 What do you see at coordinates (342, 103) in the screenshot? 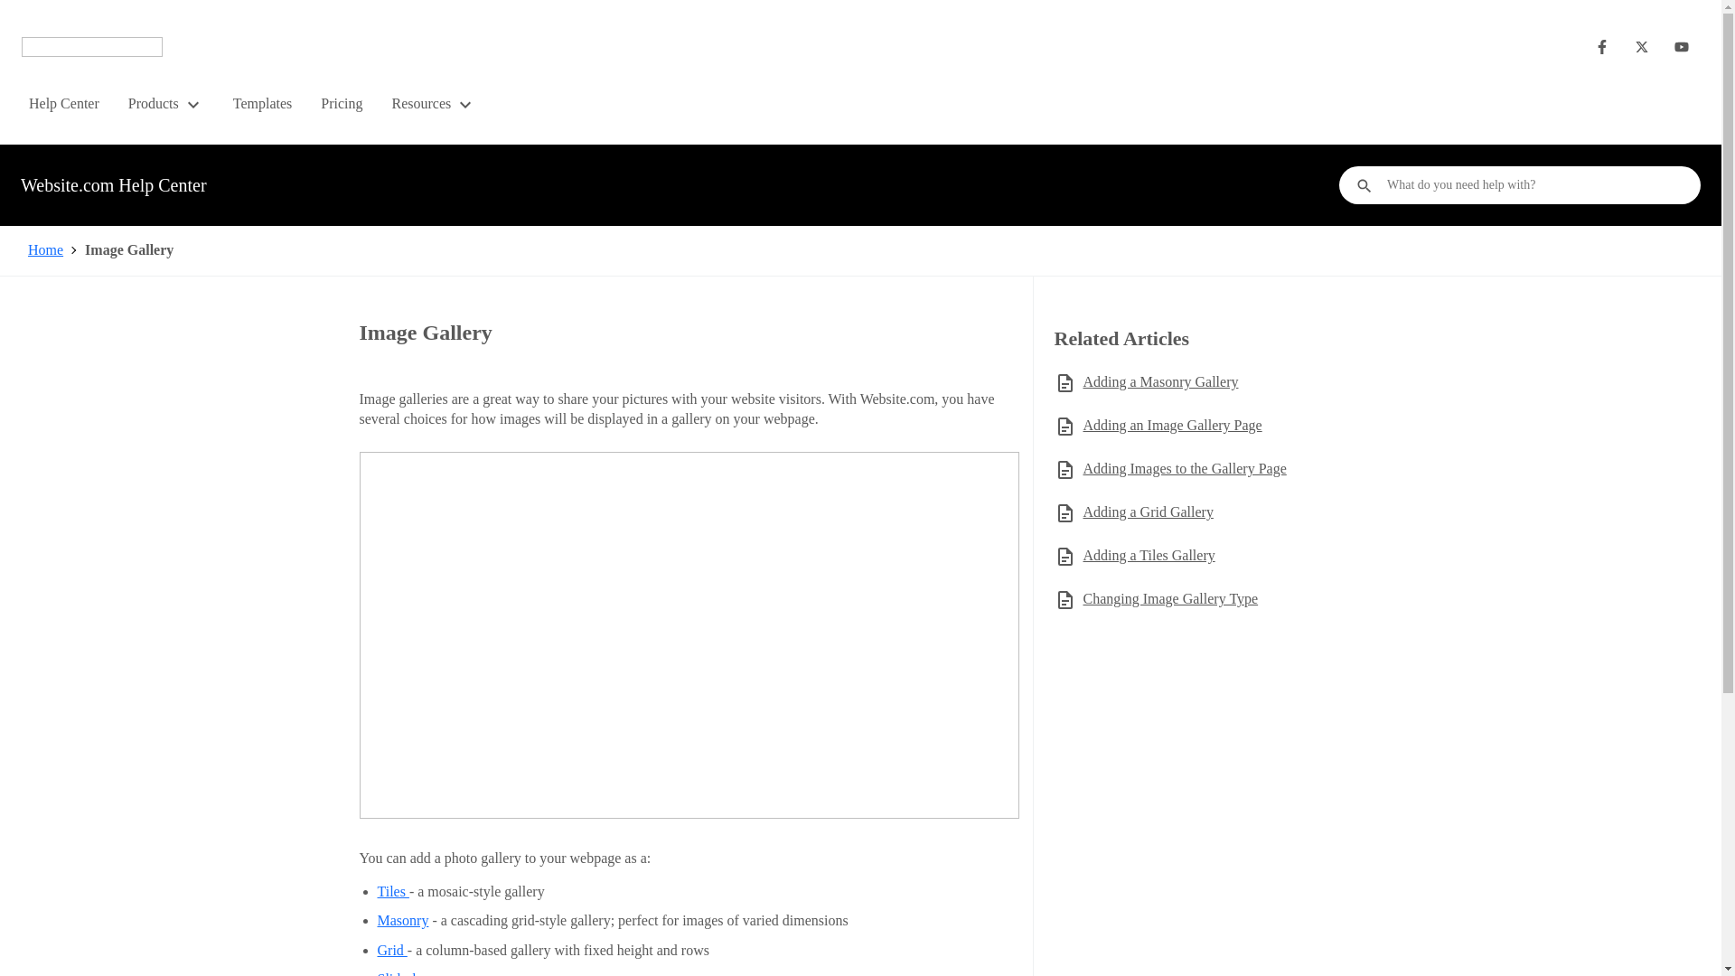
I see `Pricing` at bounding box center [342, 103].